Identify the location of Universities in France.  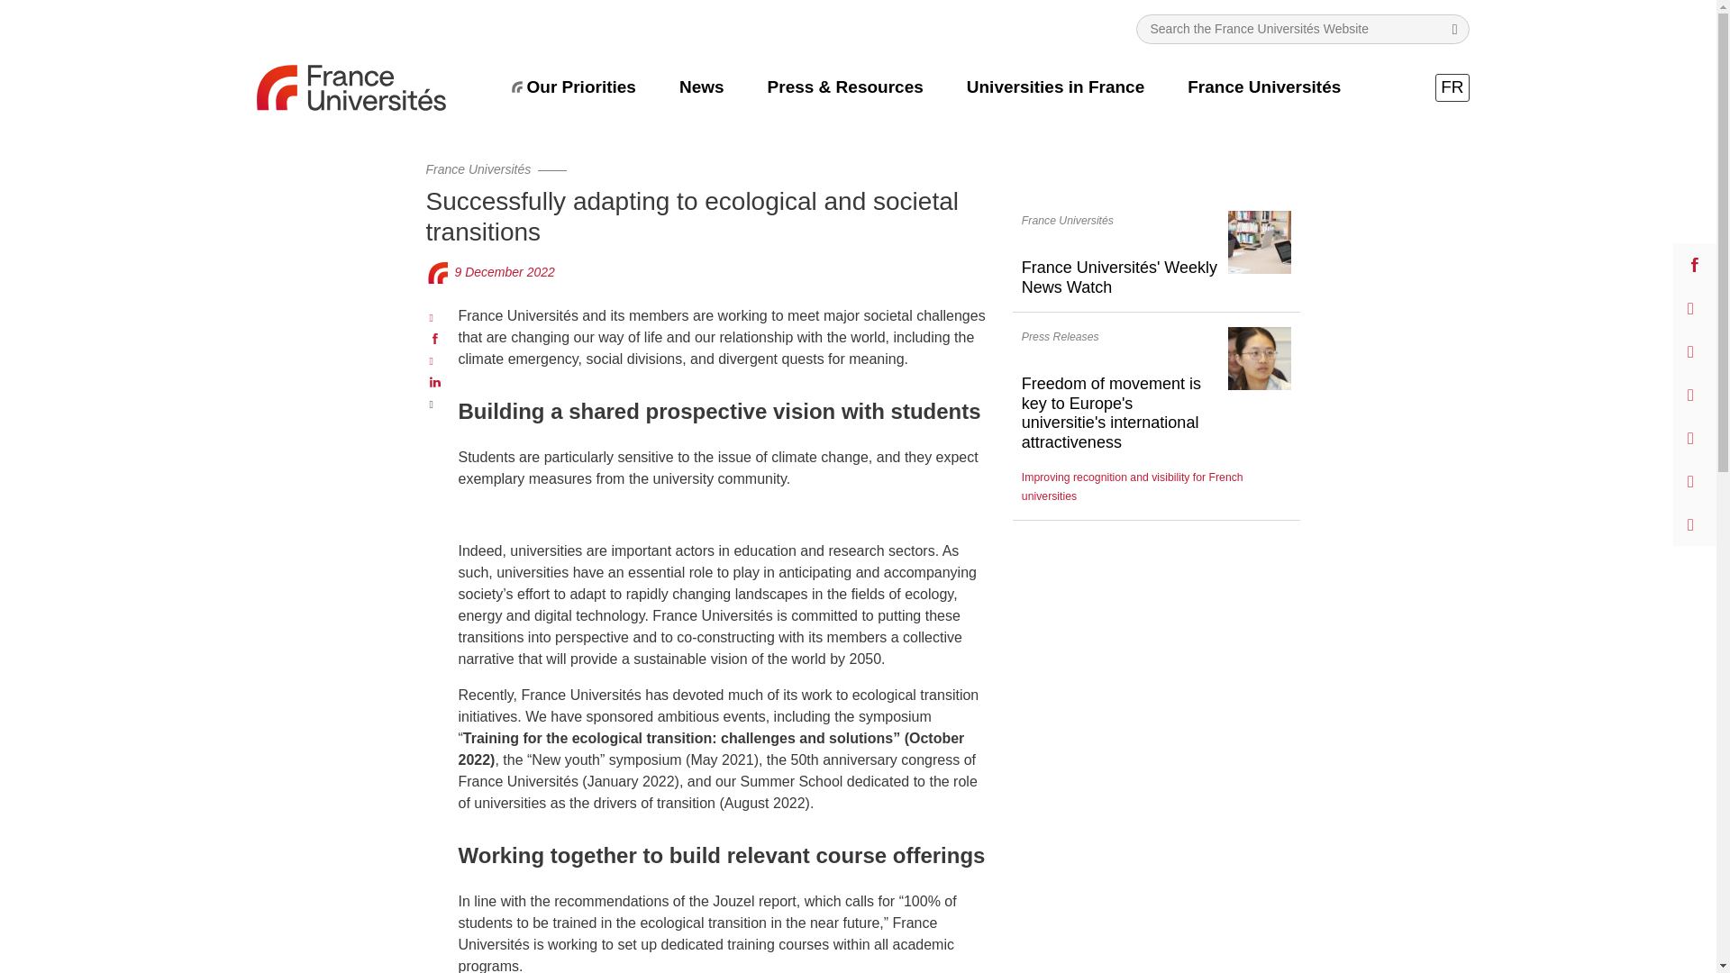
(1056, 86).